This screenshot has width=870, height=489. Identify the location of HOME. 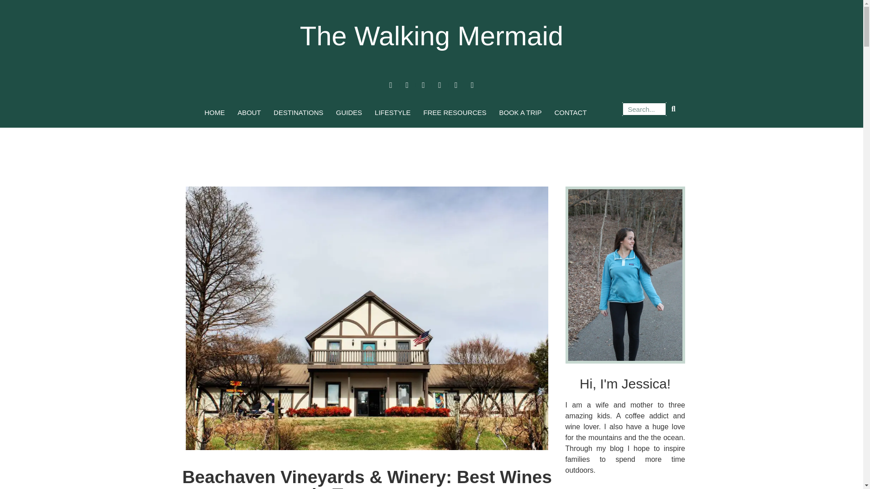
(215, 112).